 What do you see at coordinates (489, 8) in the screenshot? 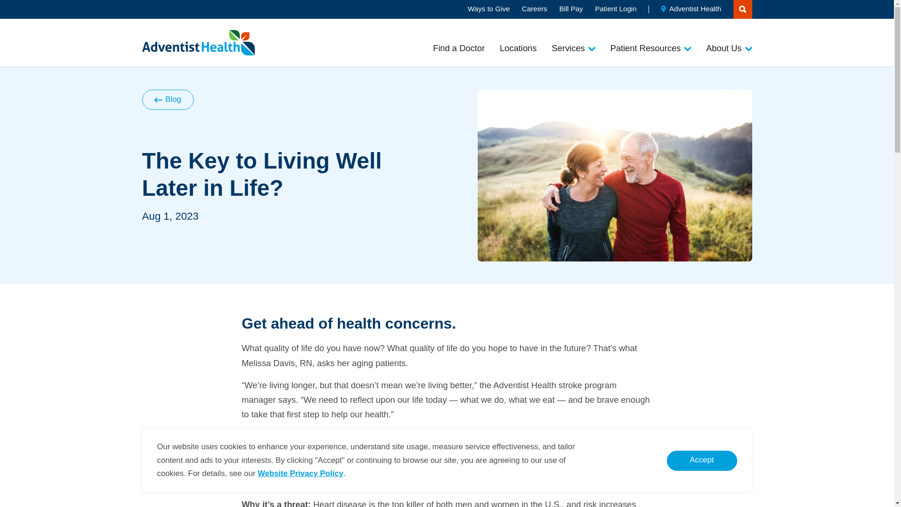
I see `Ways to Give` at bounding box center [489, 8].